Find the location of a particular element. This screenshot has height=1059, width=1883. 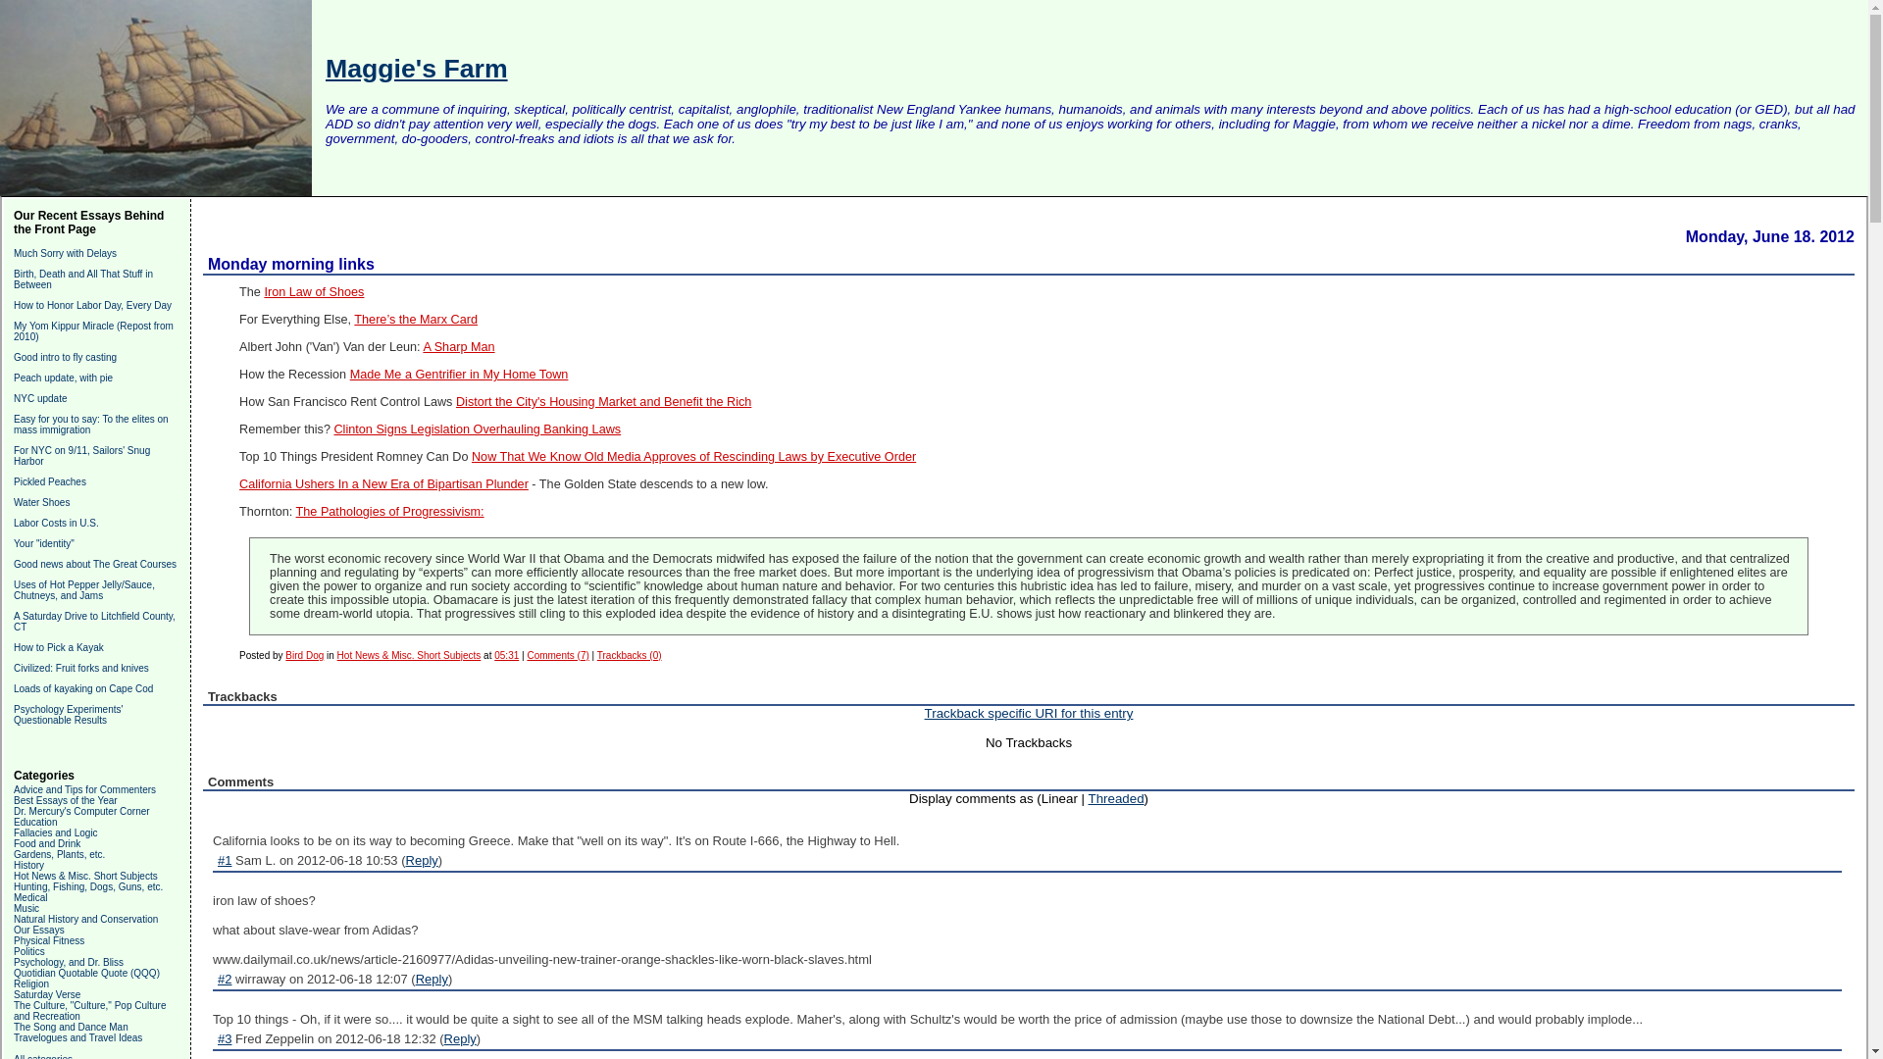

Easy for you to say: To the elites on mass immigration is located at coordinates (90, 424).